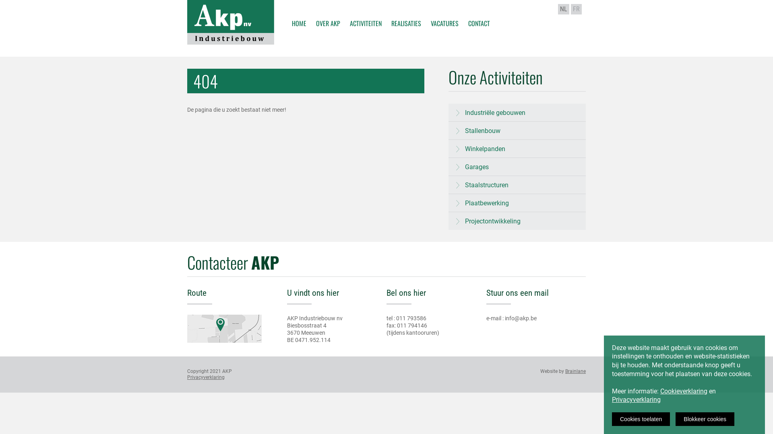 The image size is (773, 434). Describe the element at coordinates (577, 9) in the screenshot. I see `FR` at that location.